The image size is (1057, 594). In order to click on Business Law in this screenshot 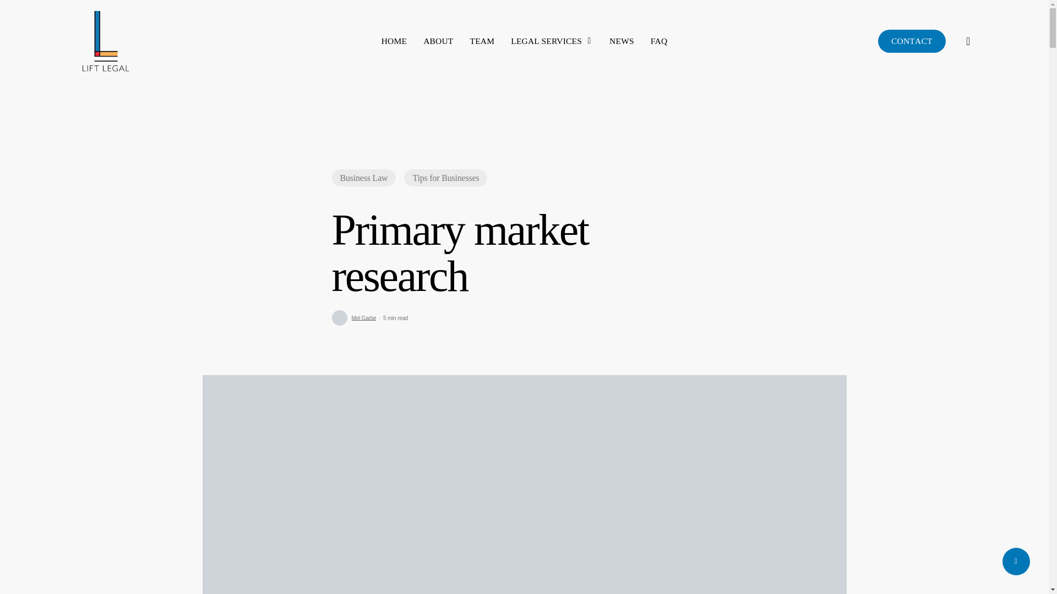, I will do `click(363, 178)`.